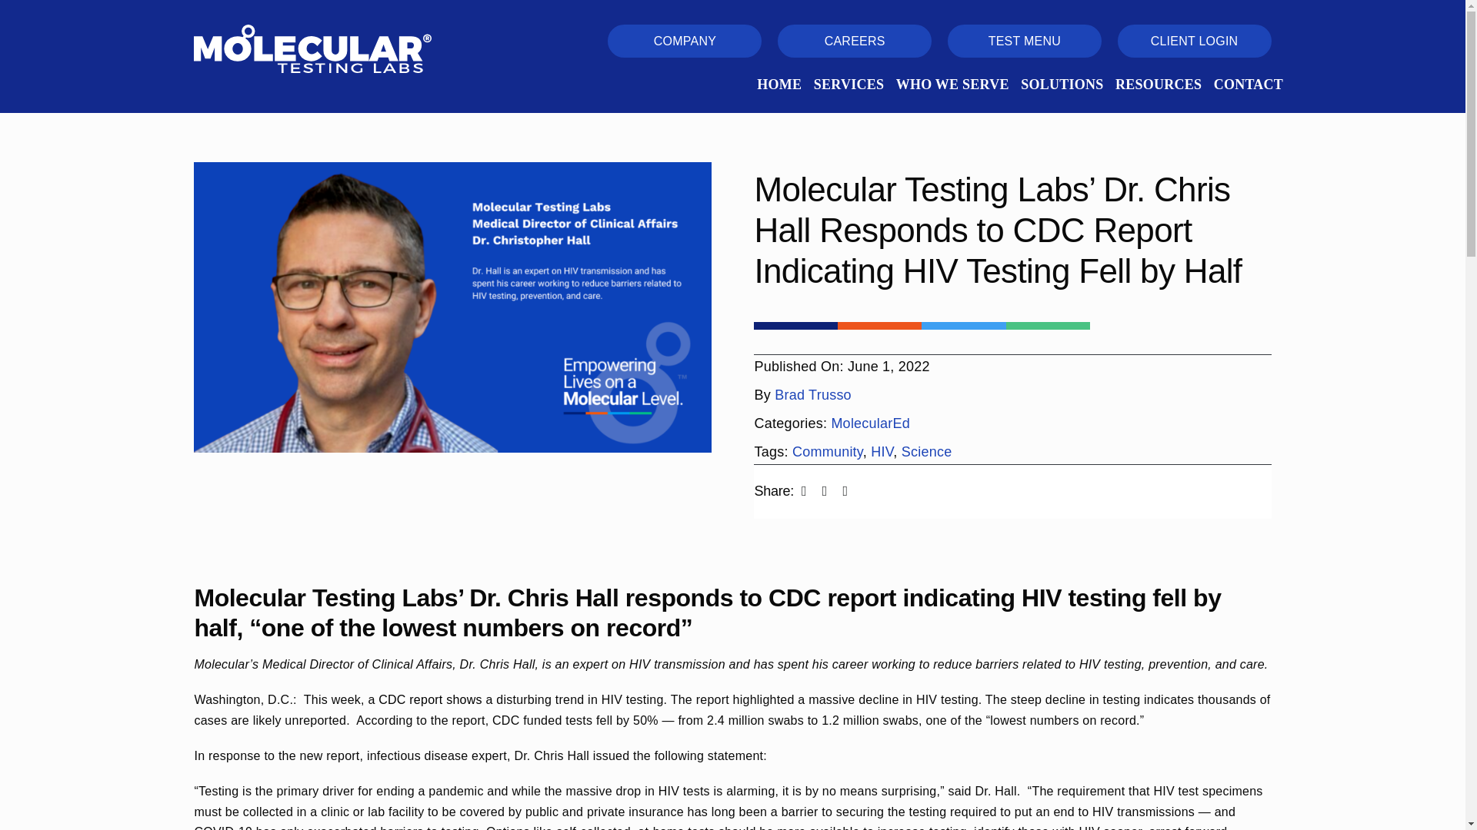 This screenshot has width=1477, height=830. I want to click on SOLUTIONS, so click(1062, 85).